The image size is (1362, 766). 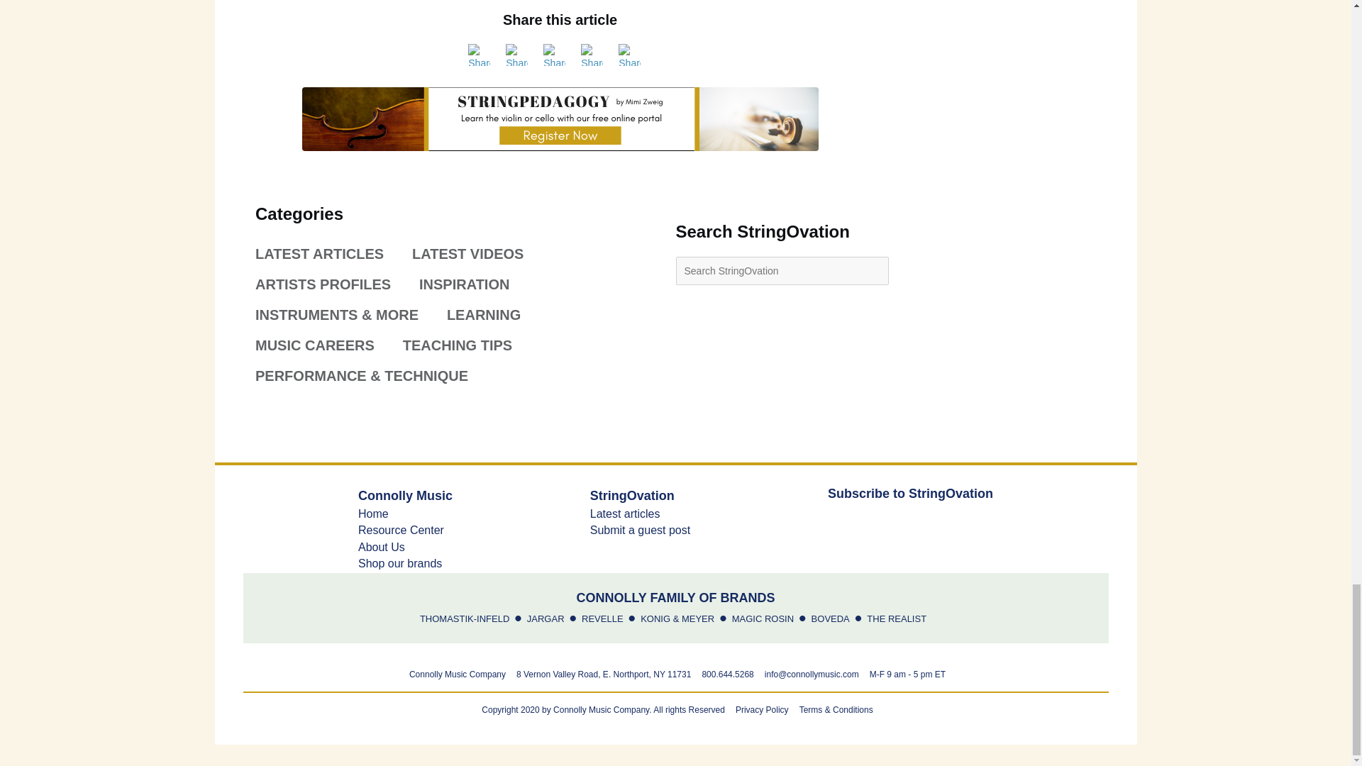 I want to click on INSPIRATION, so click(x=477, y=285).